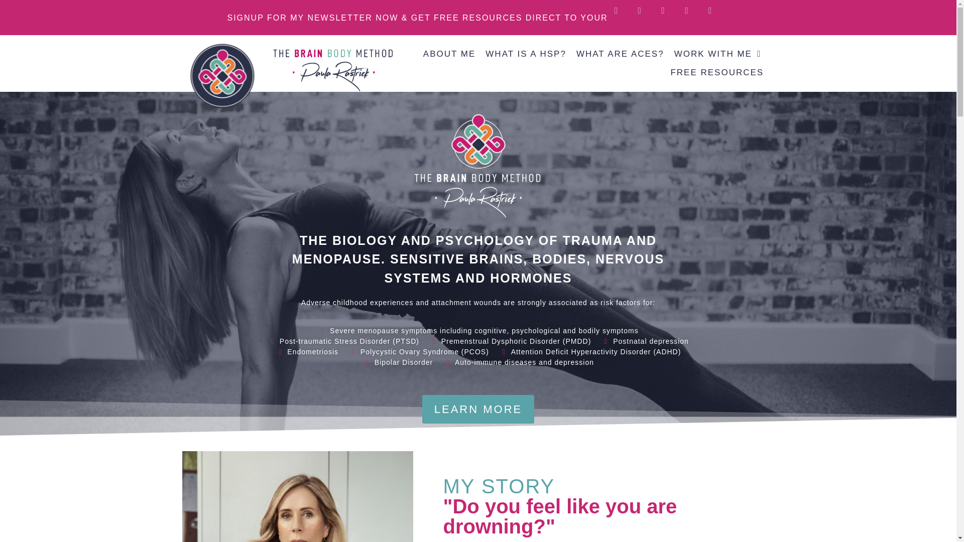 The width and height of the screenshot is (964, 542). Describe the element at coordinates (717, 72) in the screenshot. I see `FREE RESOURCES` at that location.